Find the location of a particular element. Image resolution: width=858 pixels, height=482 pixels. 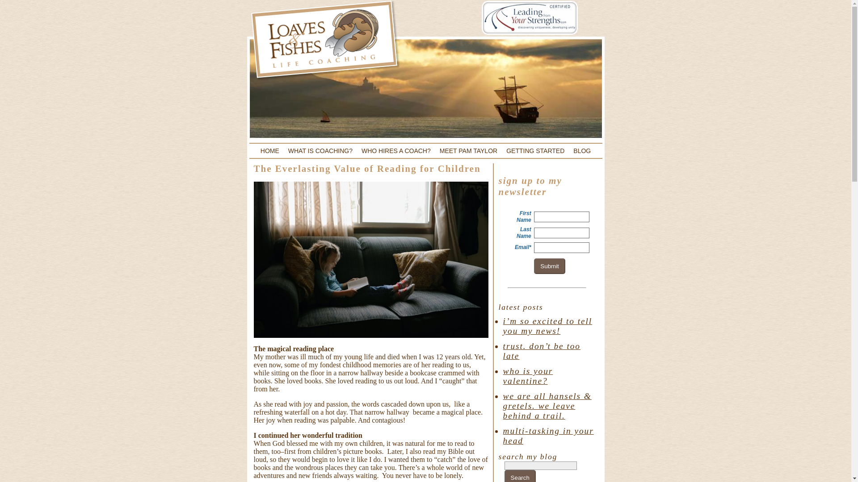

WHO HIRES A COACH? is located at coordinates (396, 151).